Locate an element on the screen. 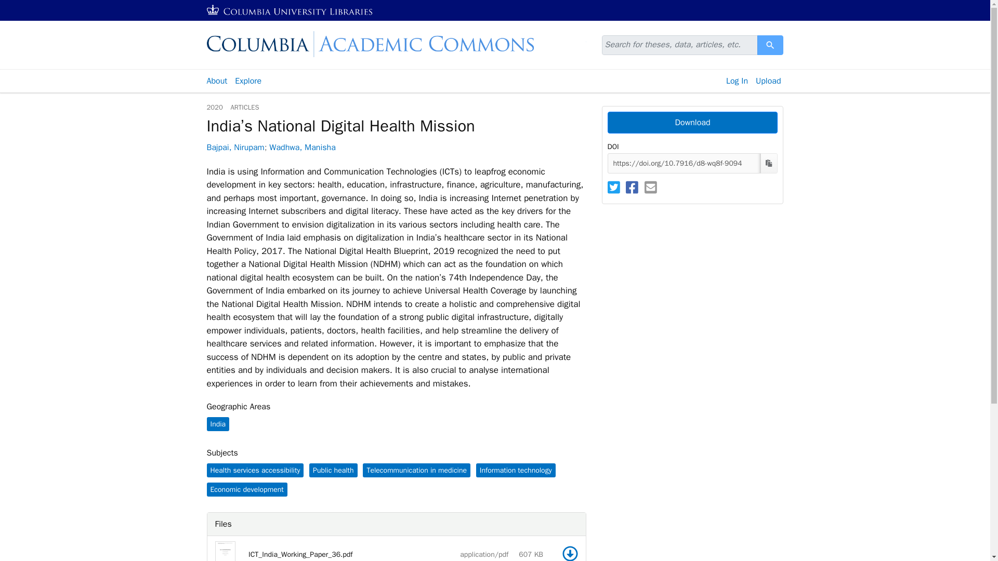 The width and height of the screenshot is (998, 561). Columbia University Libraries is located at coordinates (290, 10).